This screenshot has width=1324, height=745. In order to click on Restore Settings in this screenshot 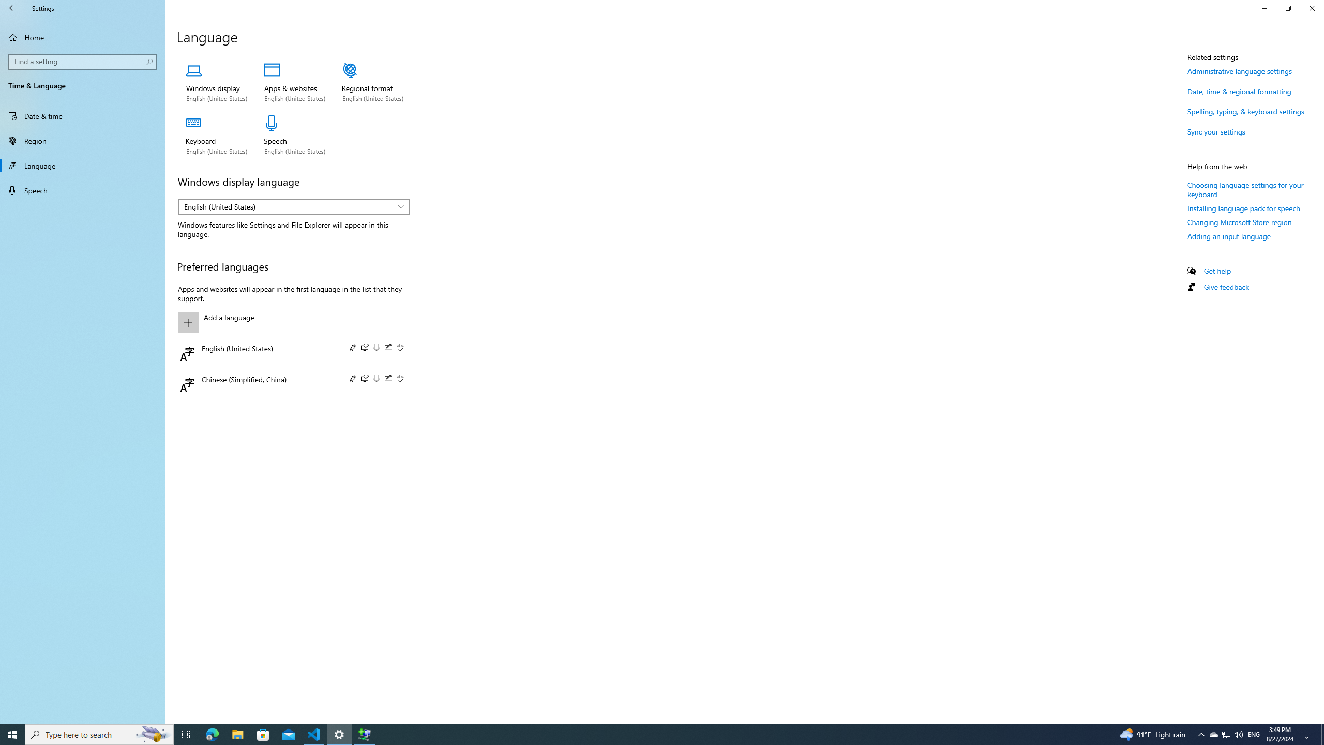, I will do `click(1288, 8)`.